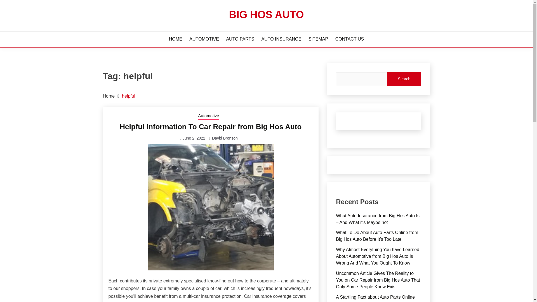  I want to click on helpful, so click(128, 96).